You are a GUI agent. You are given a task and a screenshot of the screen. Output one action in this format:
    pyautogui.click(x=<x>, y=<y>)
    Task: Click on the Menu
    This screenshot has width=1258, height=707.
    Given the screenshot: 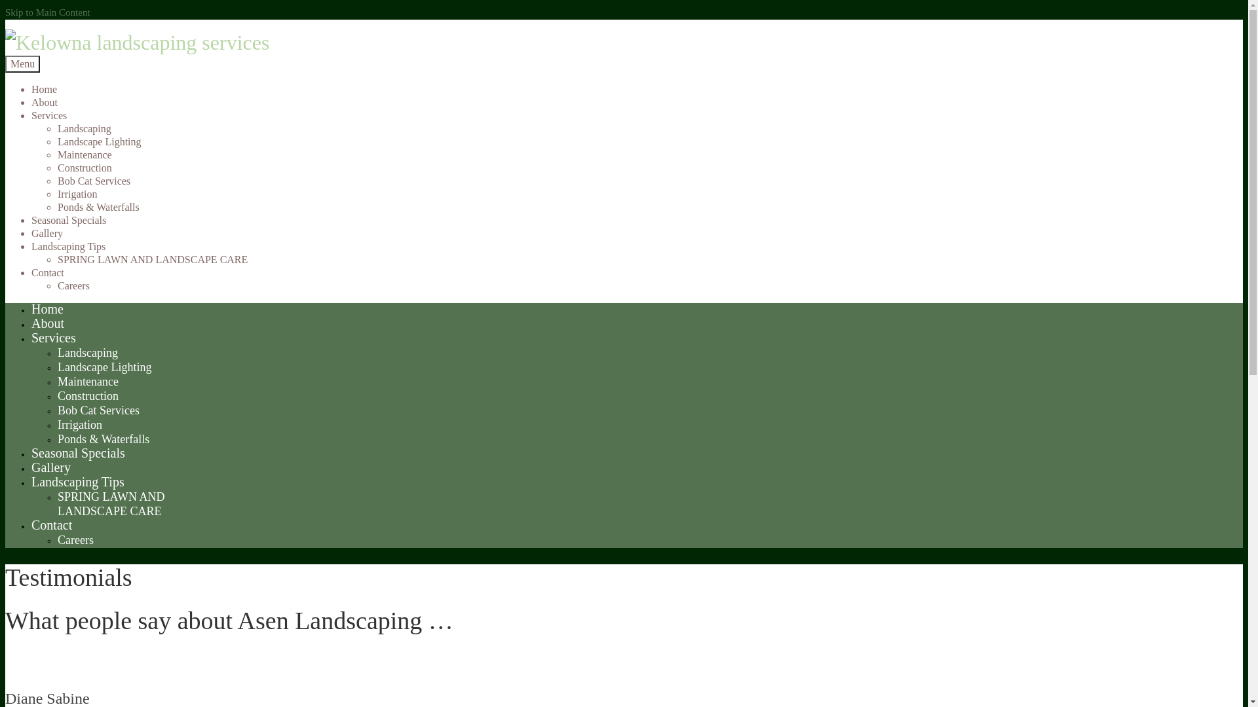 What is the action you would take?
    pyautogui.click(x=22, y=64)
    